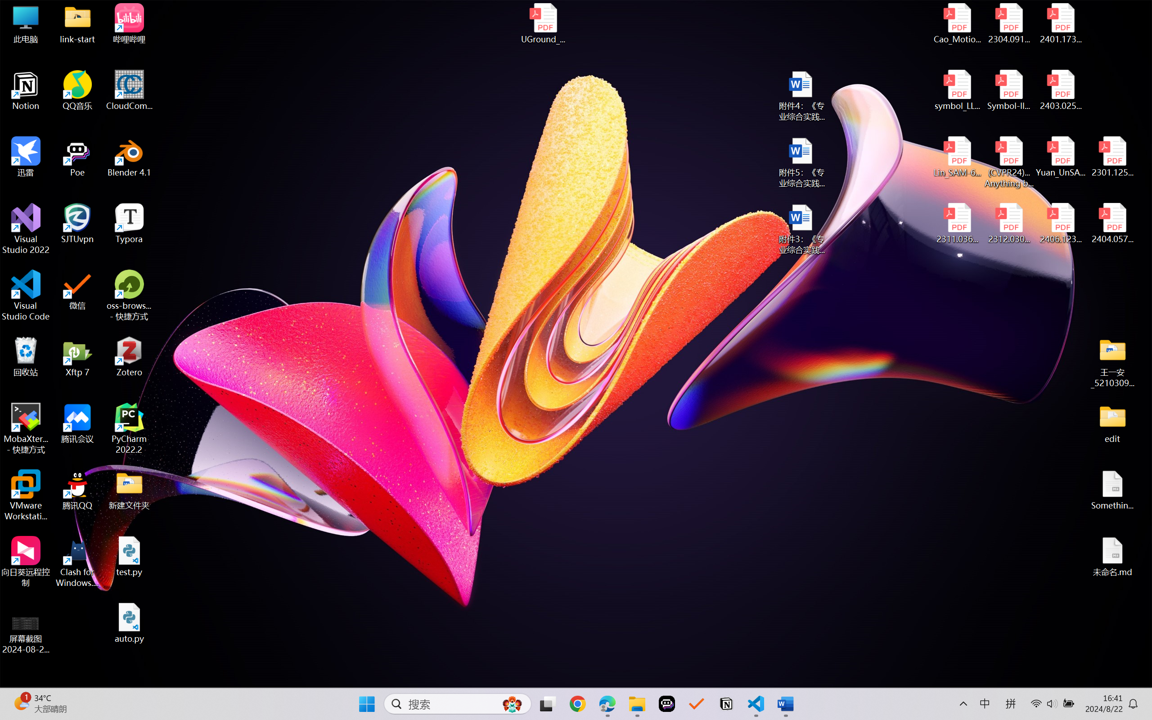 The width and height of the screenshot is (1152, 720). Describe the element at coordinates (1009, 90) in the screenshot. I see `Symbol-llm-v2.pdf` at that location.